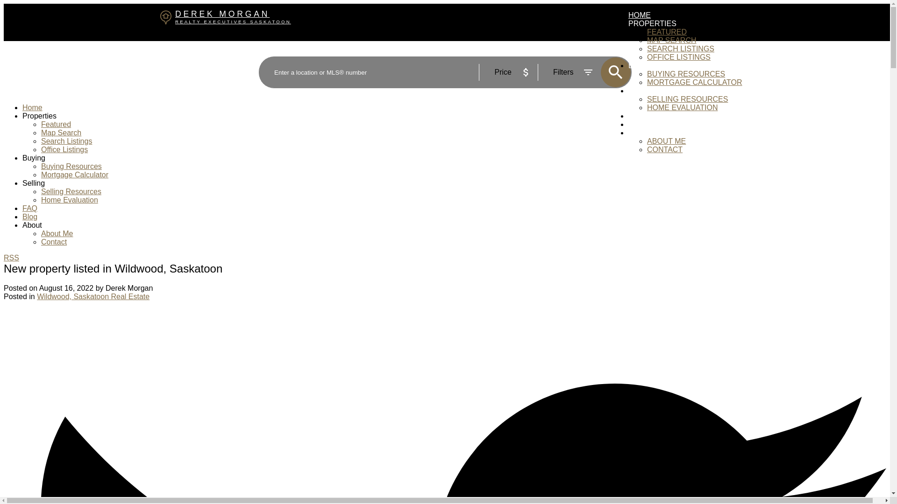  What do you see at coordinates (640, 15) in the screenshot?
I see `HOME` at bounding box center [640, 15].